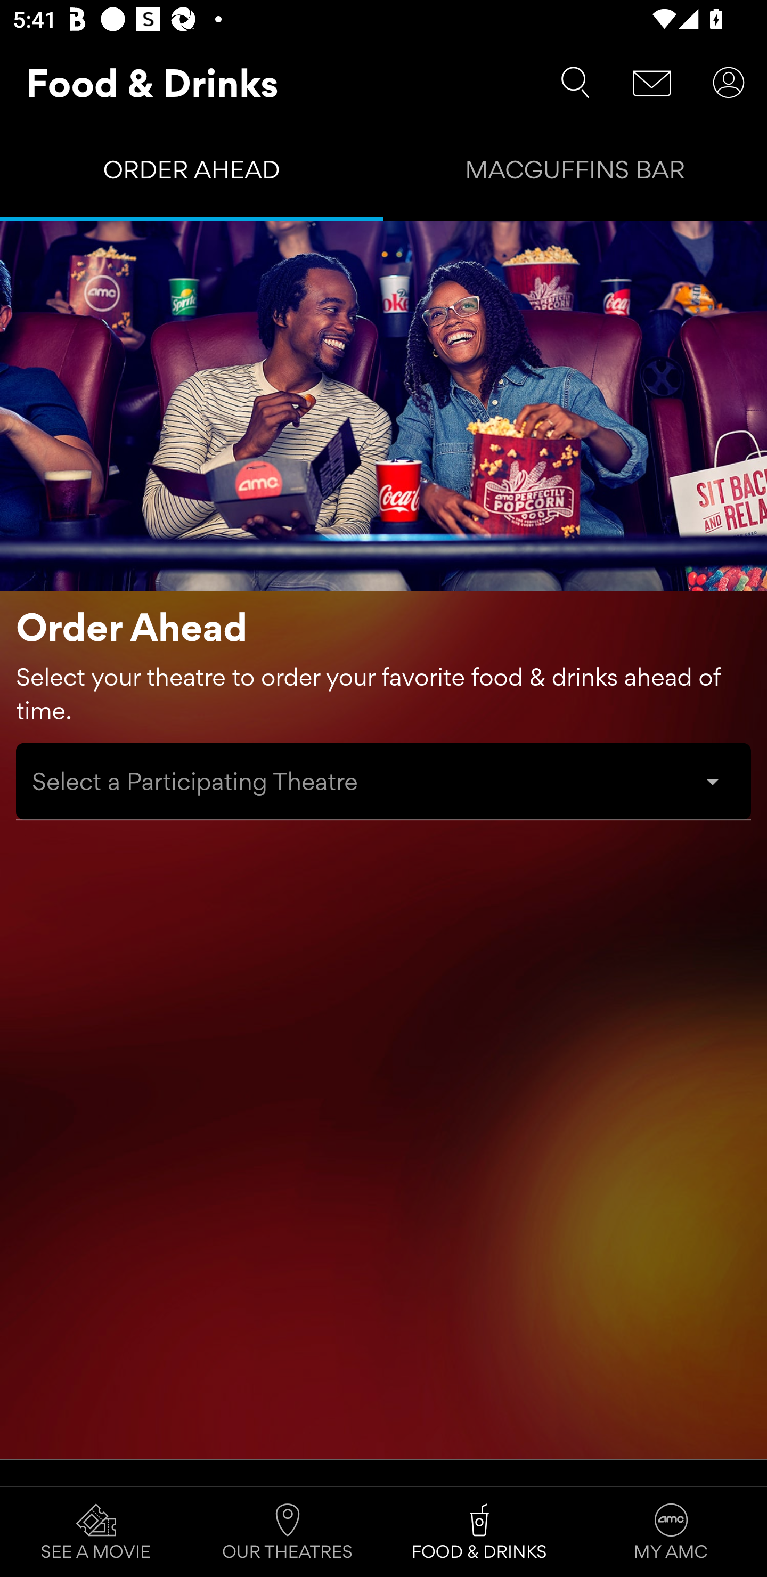 Image resolution: width=767 pixels, height=1577 pixels. Describe the element at coordinates (96, 1532) in the screenshot. I see `SEE A MOVIE
Tab 1 of 4` at that location.